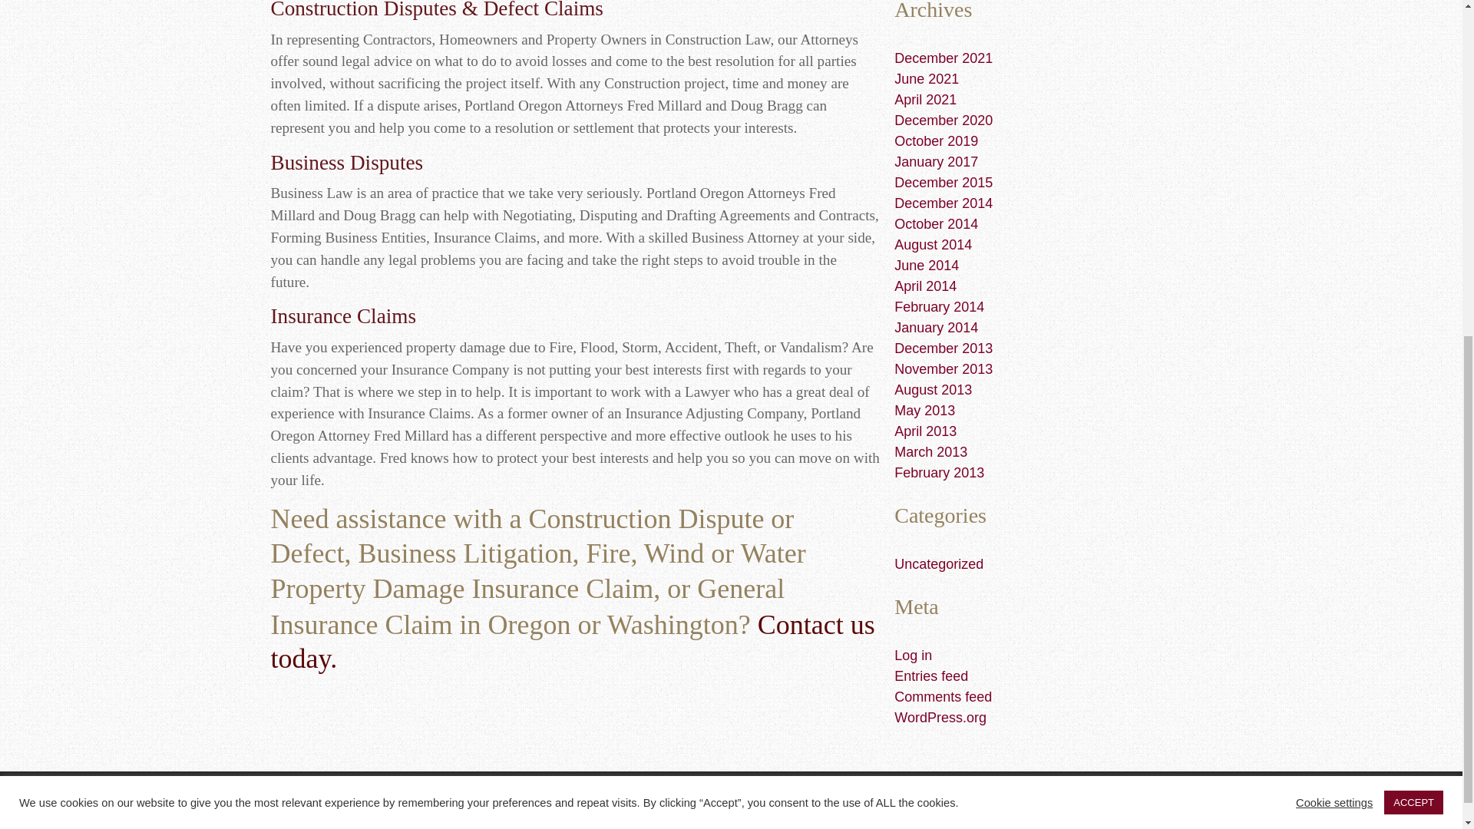 This screenshot has width=1474, height=829. What do you see at coordinates (937, 161) in the screenshot?
I see `January 2017` at bounding box center [937, 161].